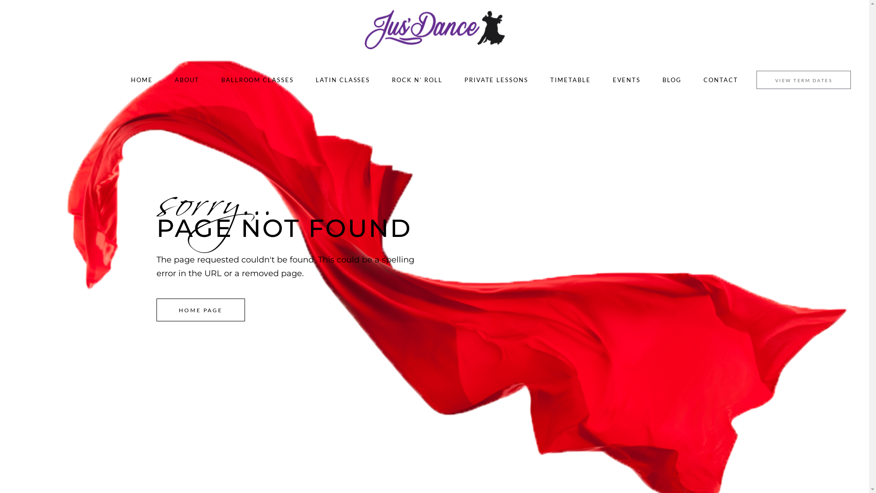 This screenshot has height=493, width=876. Describe the element at coordinates (627, 80) in the screenshot. I see `EVENTS` at that location.